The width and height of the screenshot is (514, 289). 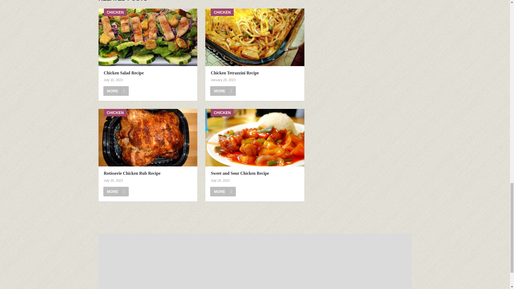 What do you see at coordinates (148, 173) in the screenshot?
I see `Rotisserie Chicken Rub Recipe` at bounding box center [148, 173].